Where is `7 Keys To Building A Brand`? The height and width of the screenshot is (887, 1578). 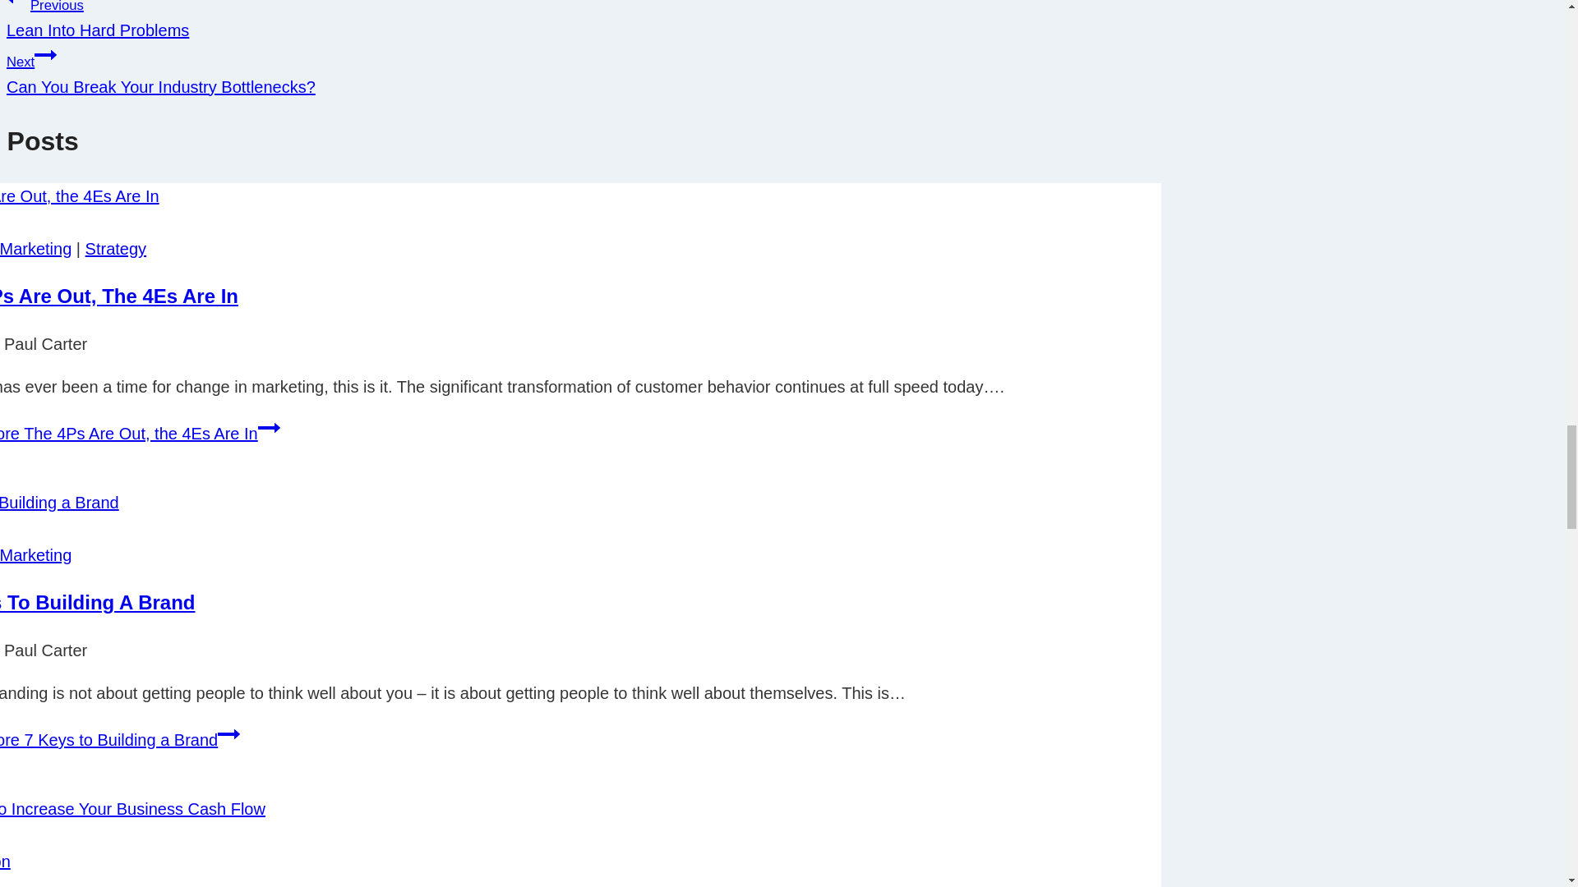 7 Keys To Building A Brand is located at coordinates (536, 69).